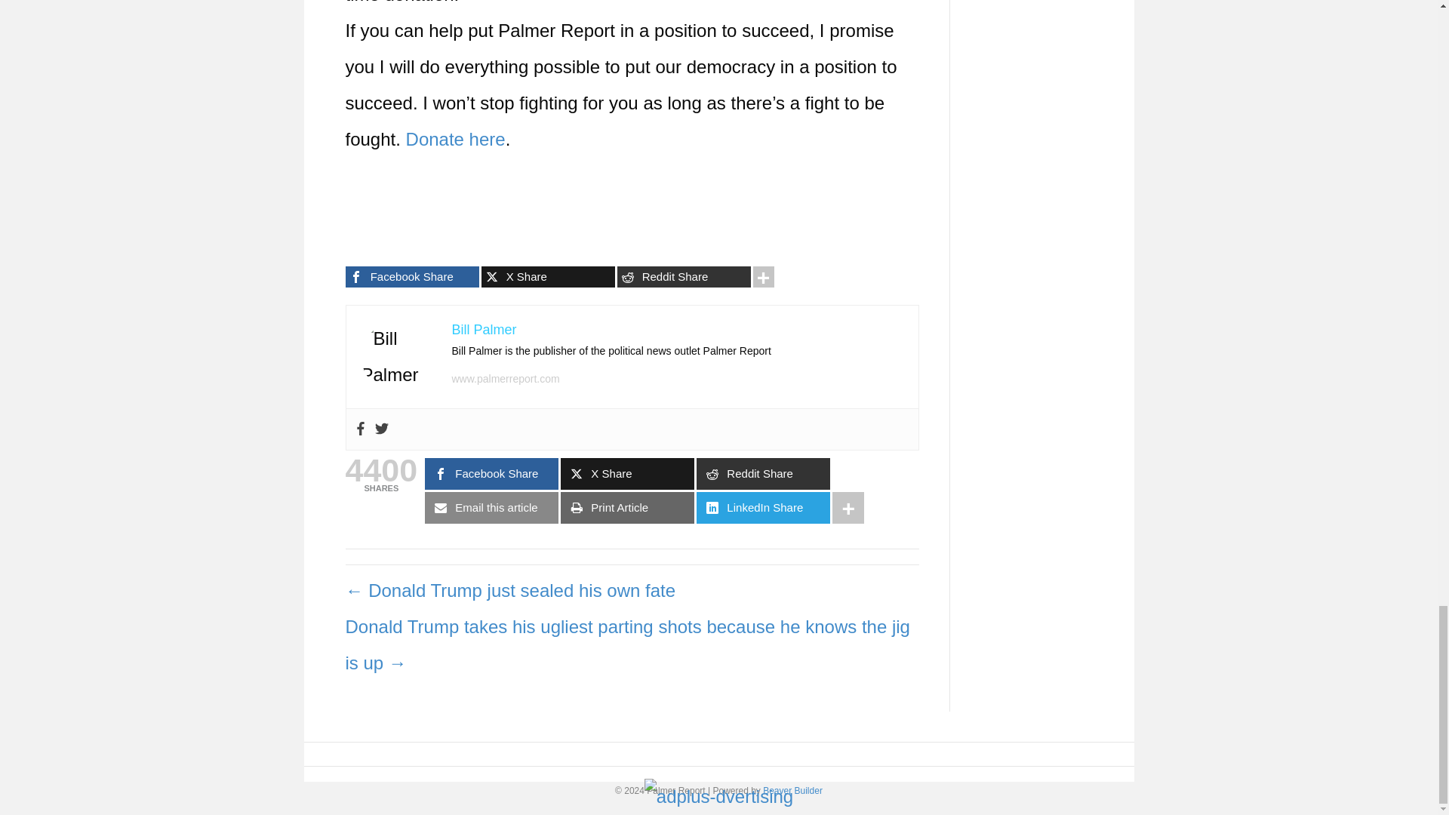 The width and height of the screenshot is (1449, 815). I want to click on Twitter, so click(380, 429).